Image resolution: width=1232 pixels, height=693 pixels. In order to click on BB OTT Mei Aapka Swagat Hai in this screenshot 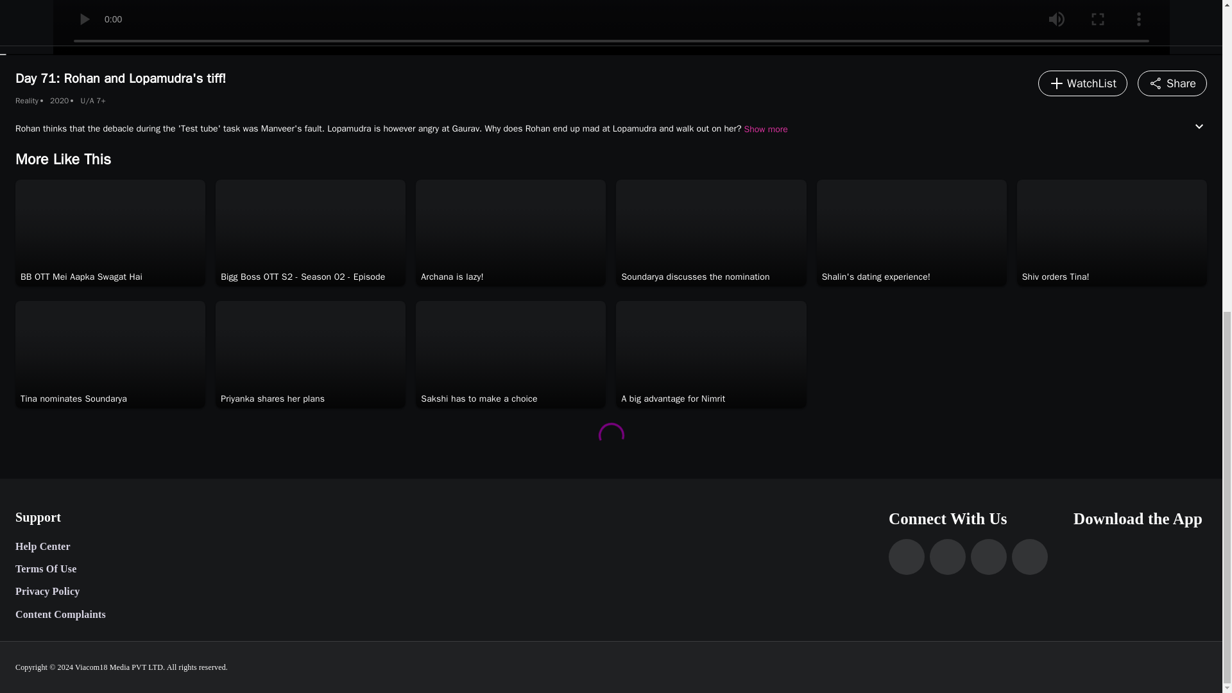, I will do `click(81, 277)`.